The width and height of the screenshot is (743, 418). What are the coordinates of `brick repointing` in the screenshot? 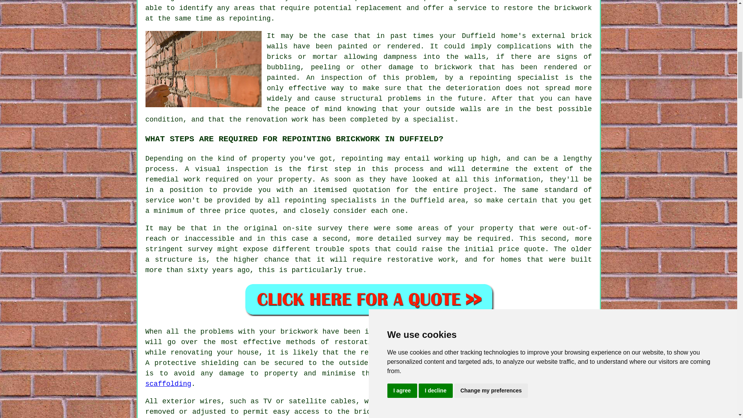 It's located at (423, 1).